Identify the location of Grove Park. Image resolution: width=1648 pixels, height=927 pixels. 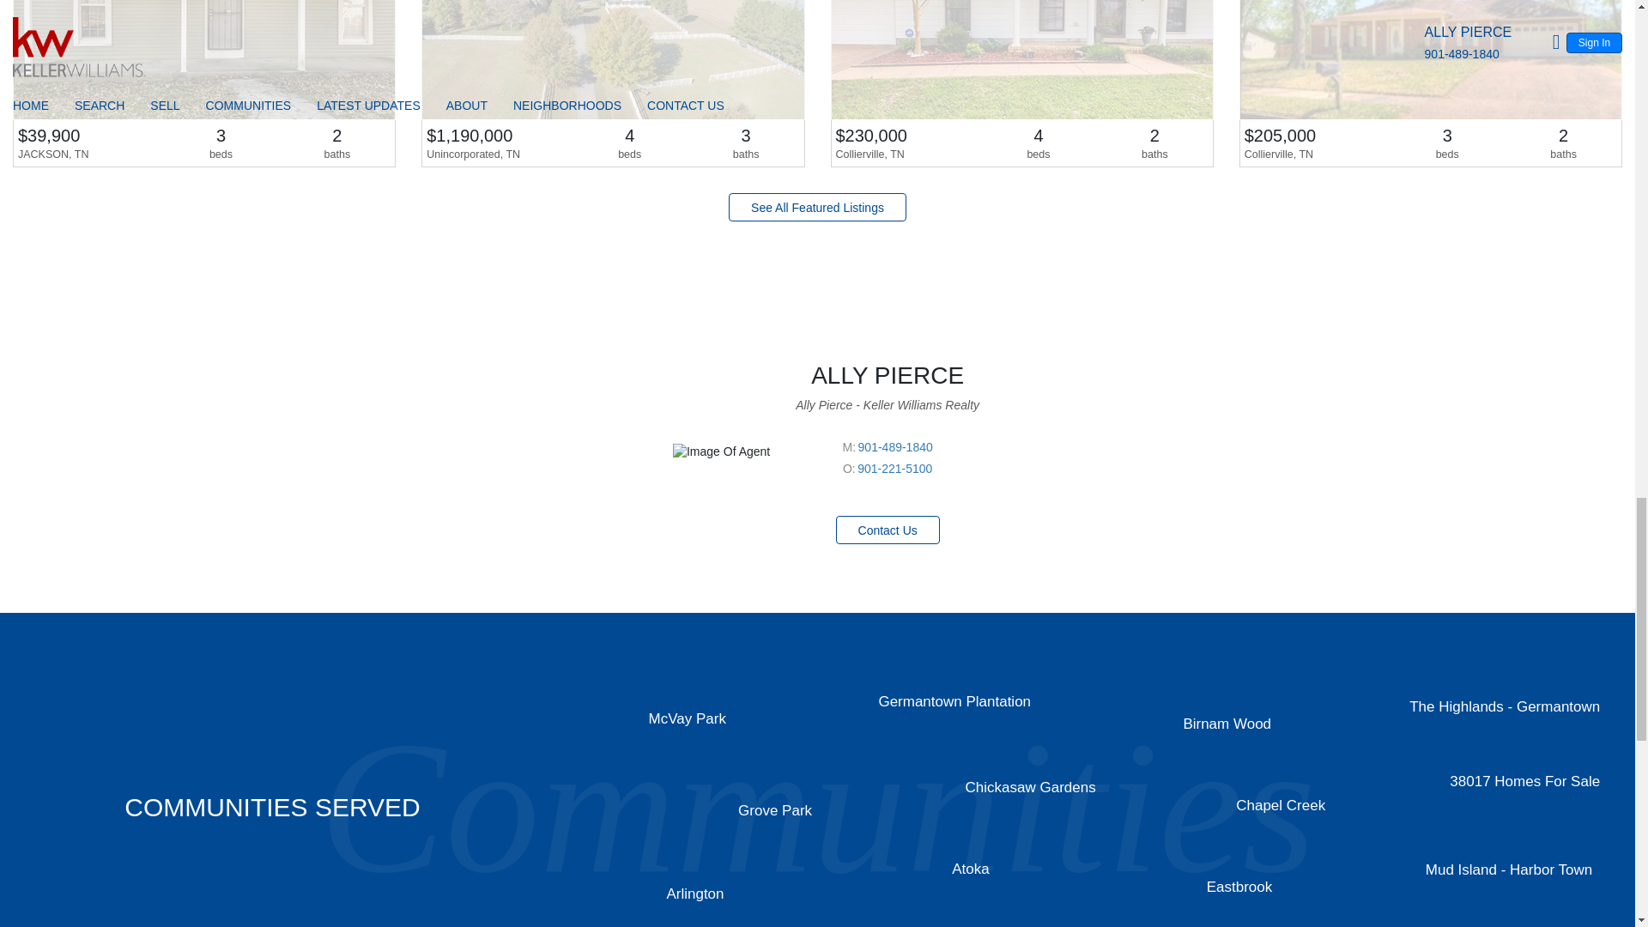
(775, 810).